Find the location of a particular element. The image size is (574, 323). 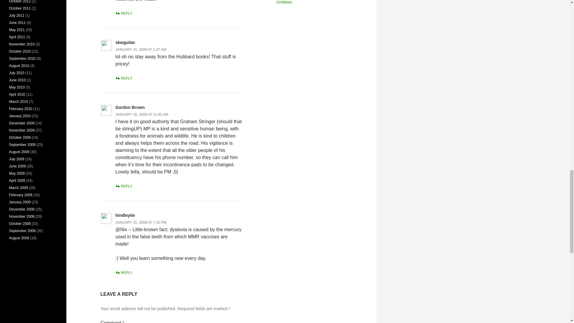

JANUARY 15, 2009 AT 7:16 PM is located at coordinates (141, 222).